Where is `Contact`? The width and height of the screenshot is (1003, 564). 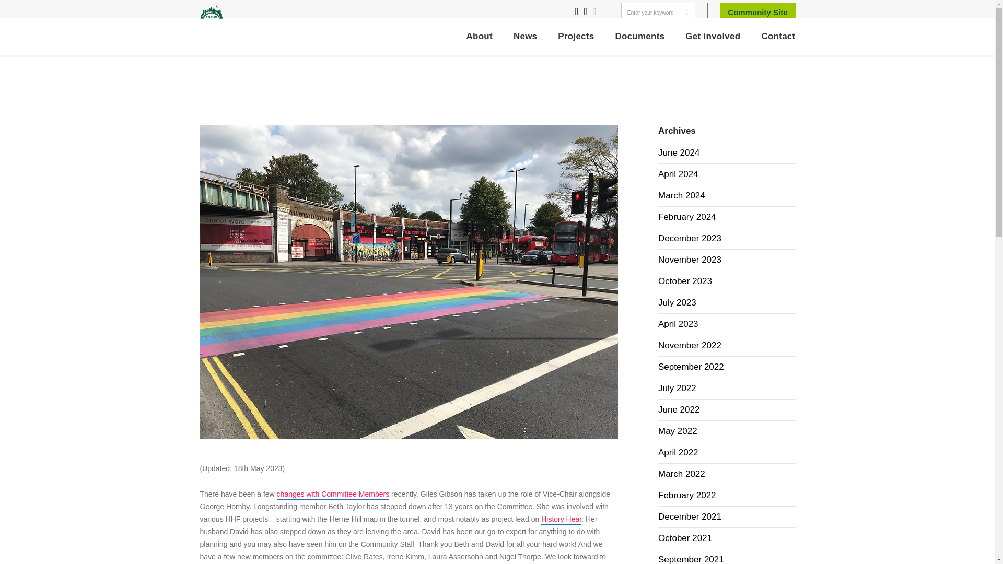 Contact is located at coordinates (778, 36).